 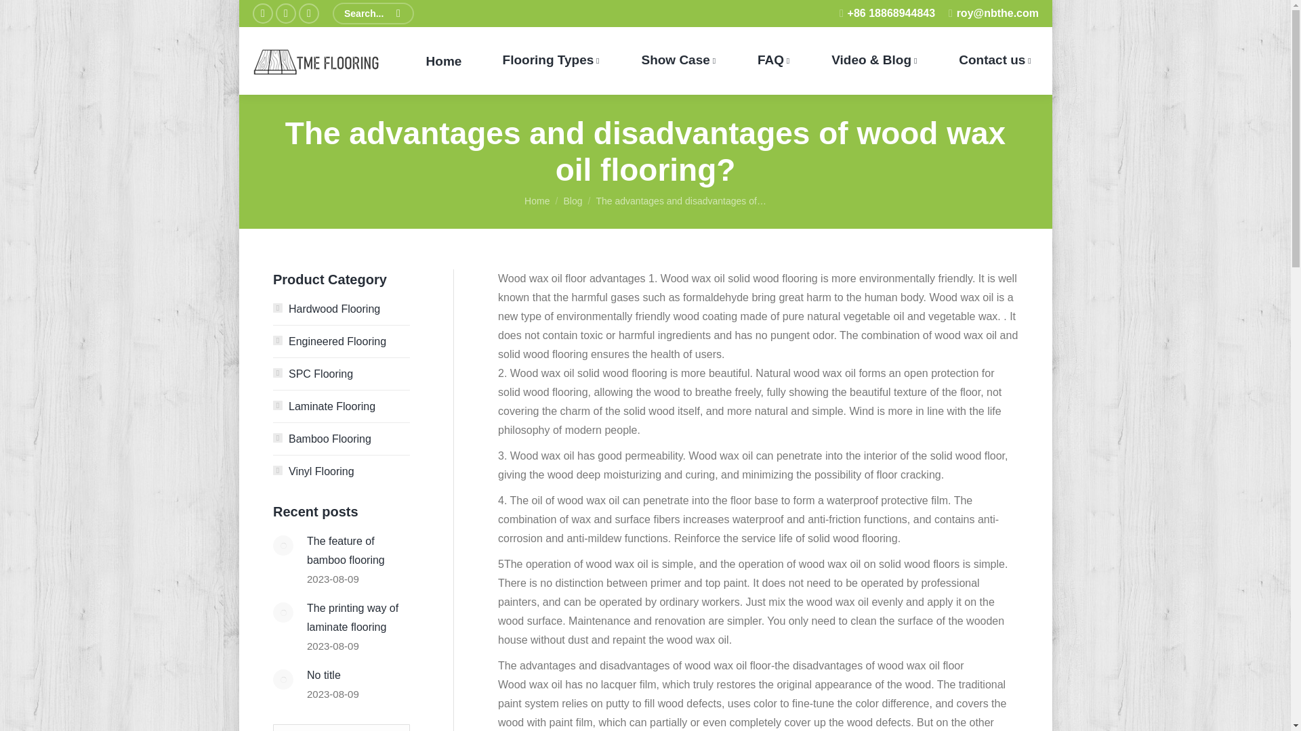 What do you see at coordinates (308, 14) in the screenshot?
I see `Dribbble` at bounding box center [308, 14].